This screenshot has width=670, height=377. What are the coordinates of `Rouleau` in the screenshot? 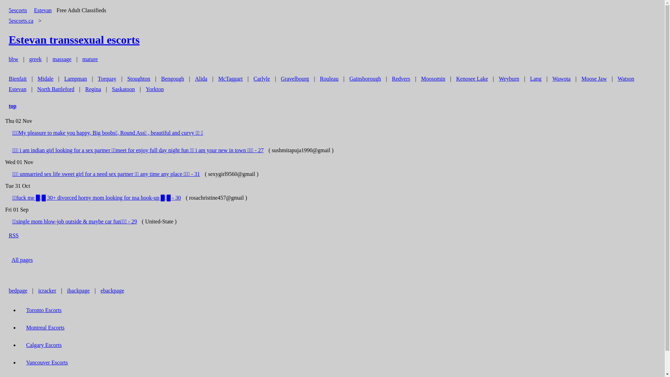 It's located at (329, 79).